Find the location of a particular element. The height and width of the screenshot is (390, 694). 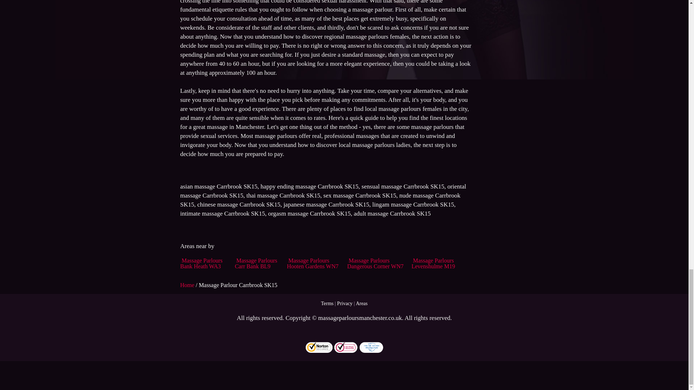

Privacy is located at coordinates (345, 303).